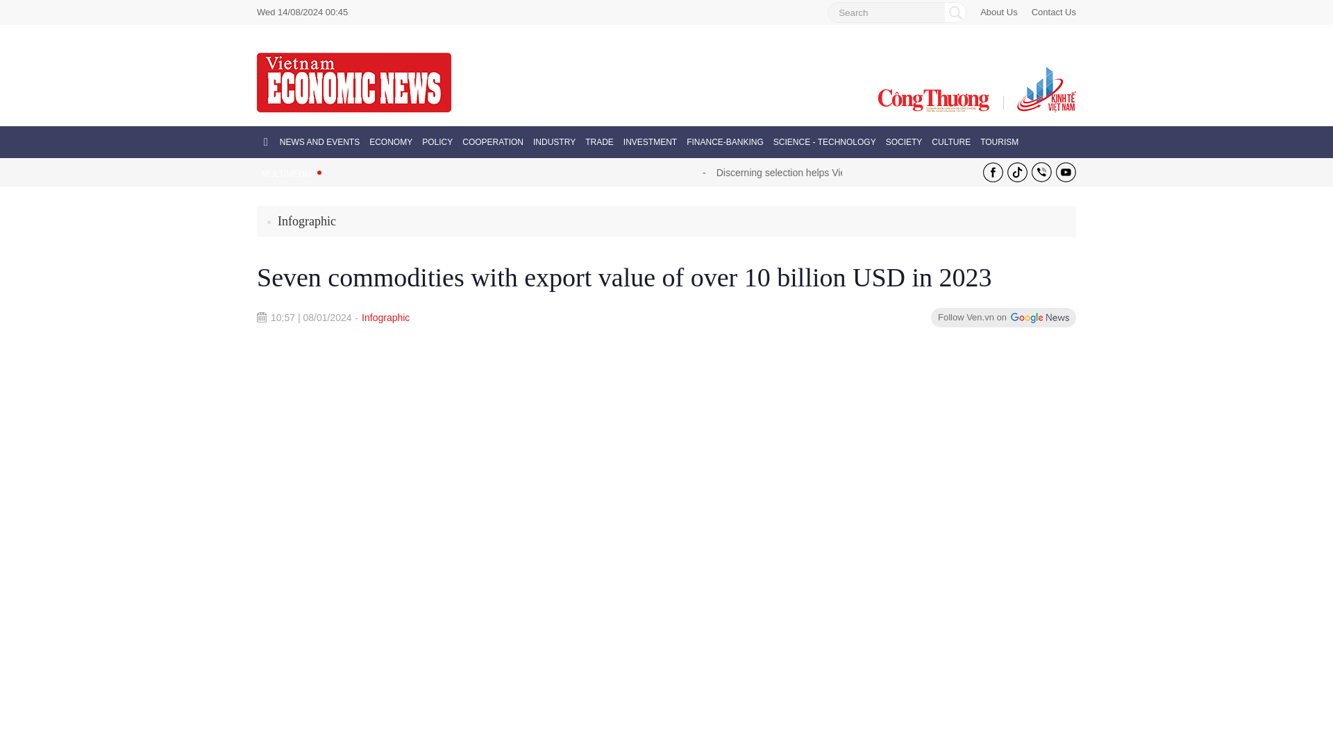 The height and width of the screenshot is (749, 1333). I want to click on COOPERATION, so click(493, 141).